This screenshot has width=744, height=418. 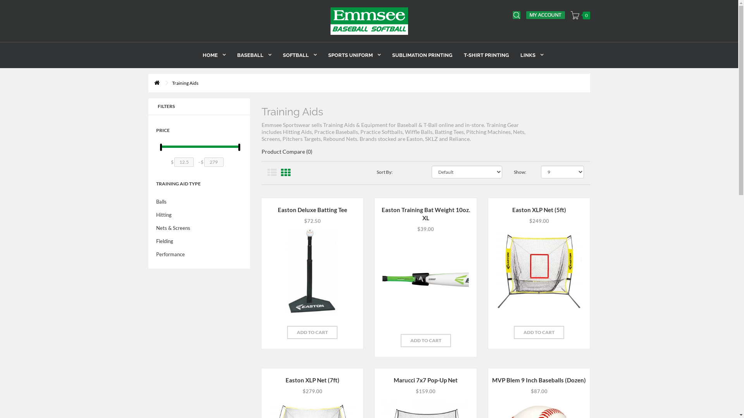 I want to click on Easton Deluxe Batting Tee, so click(x=312, y=210).